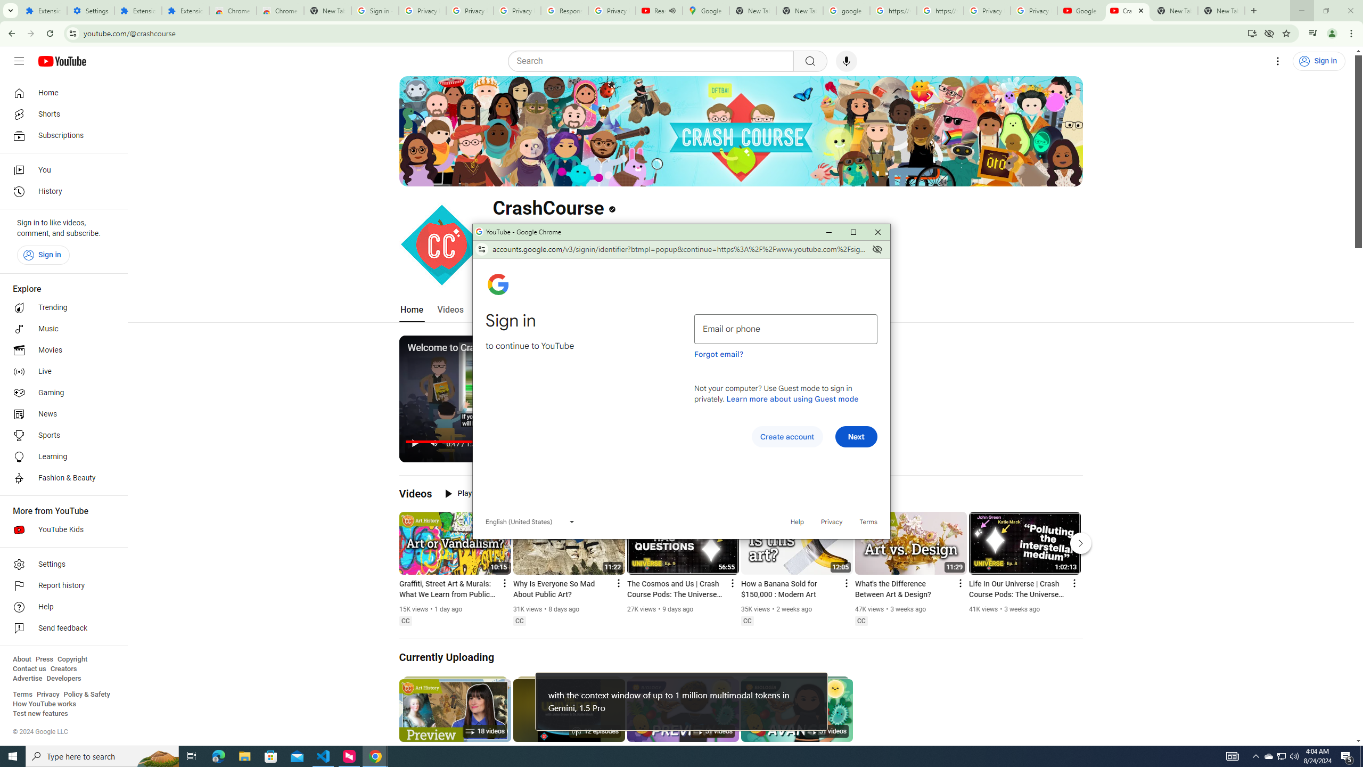  What do you see at coordinates (1251, 33) in the screenshot?
I see `Install YouTube` at bounding box center [1251, 33].